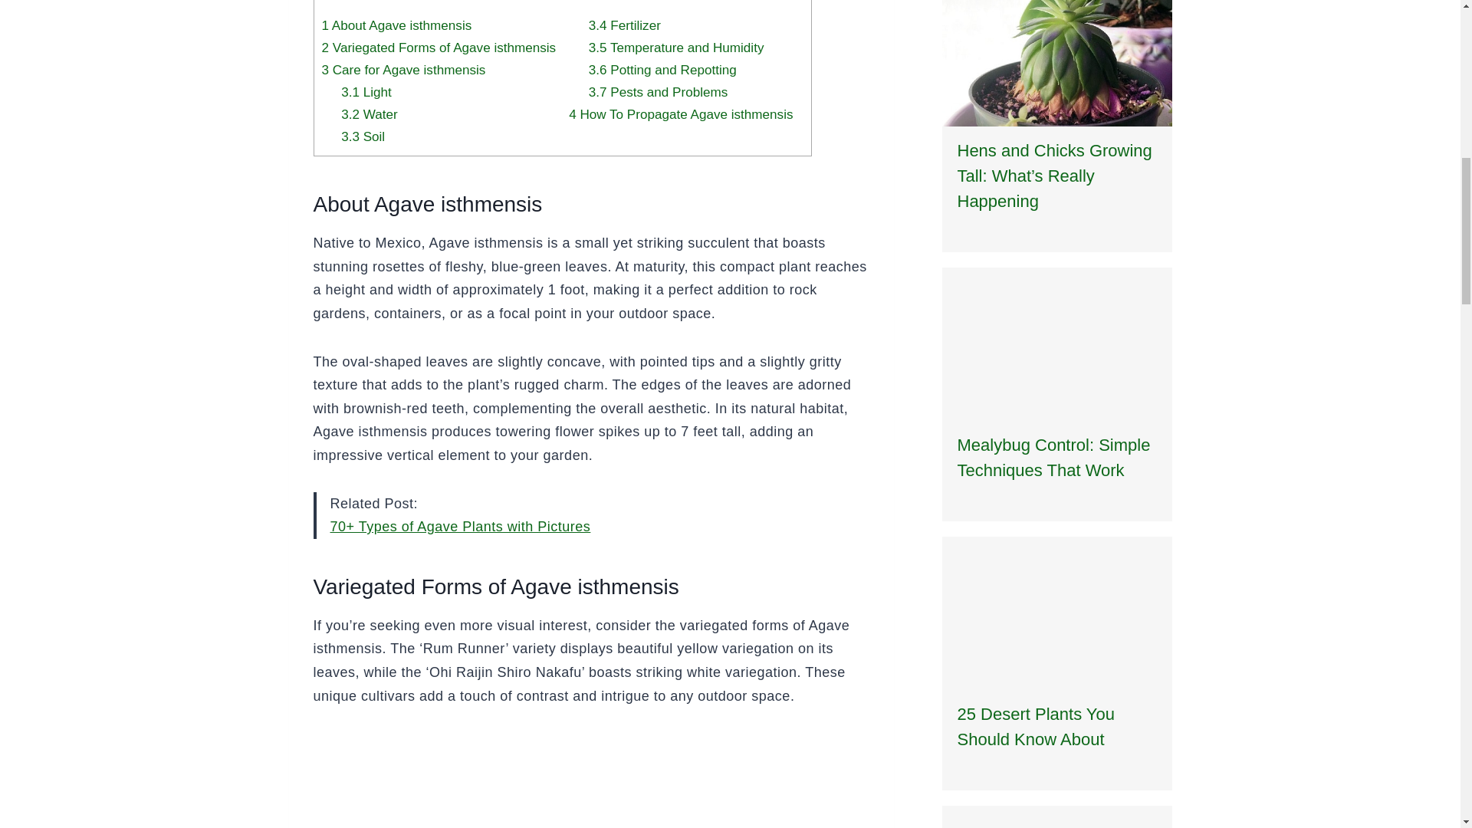 The image size is (1472, 828). What do you see at coordinates (1053, 458) in the screenshot?
I see `Mealybug Control: Simple Techniques That Work` at bounding box center [1053, 458].